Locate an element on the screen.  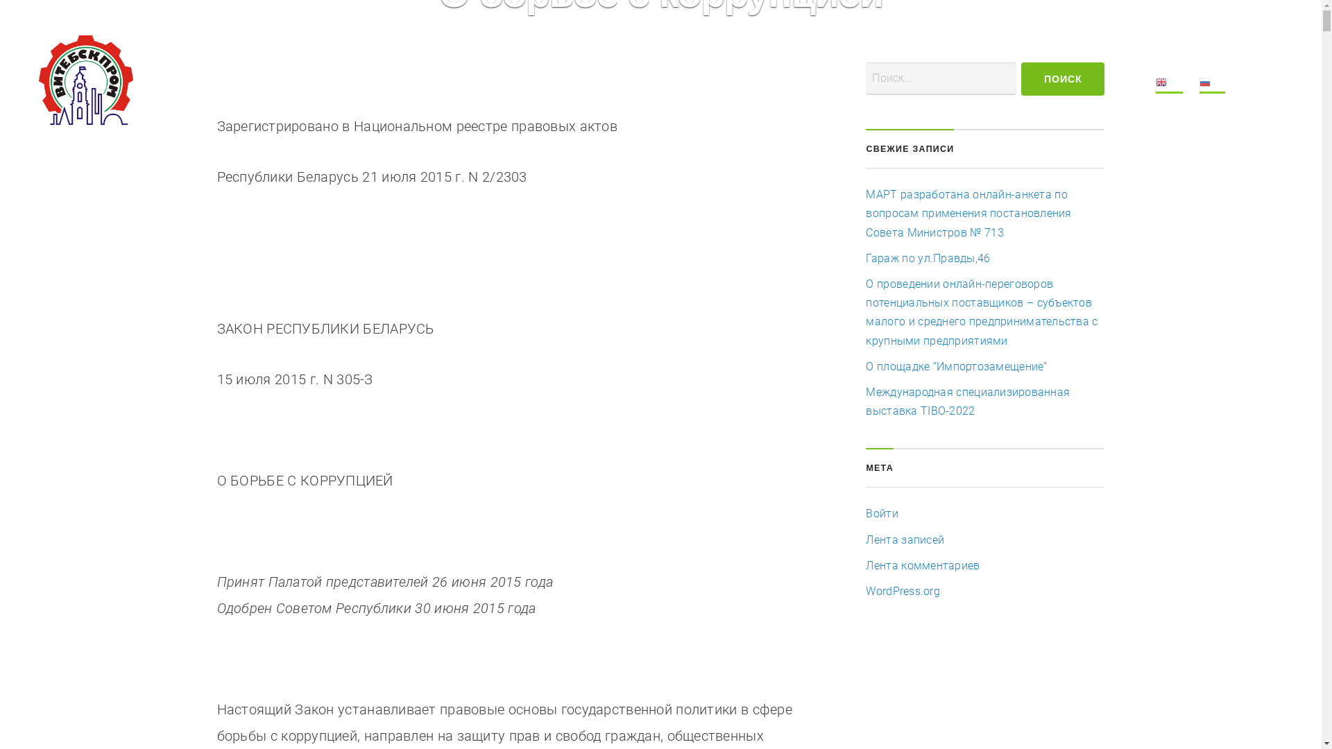
EN is located at coordinates (1170, 85).